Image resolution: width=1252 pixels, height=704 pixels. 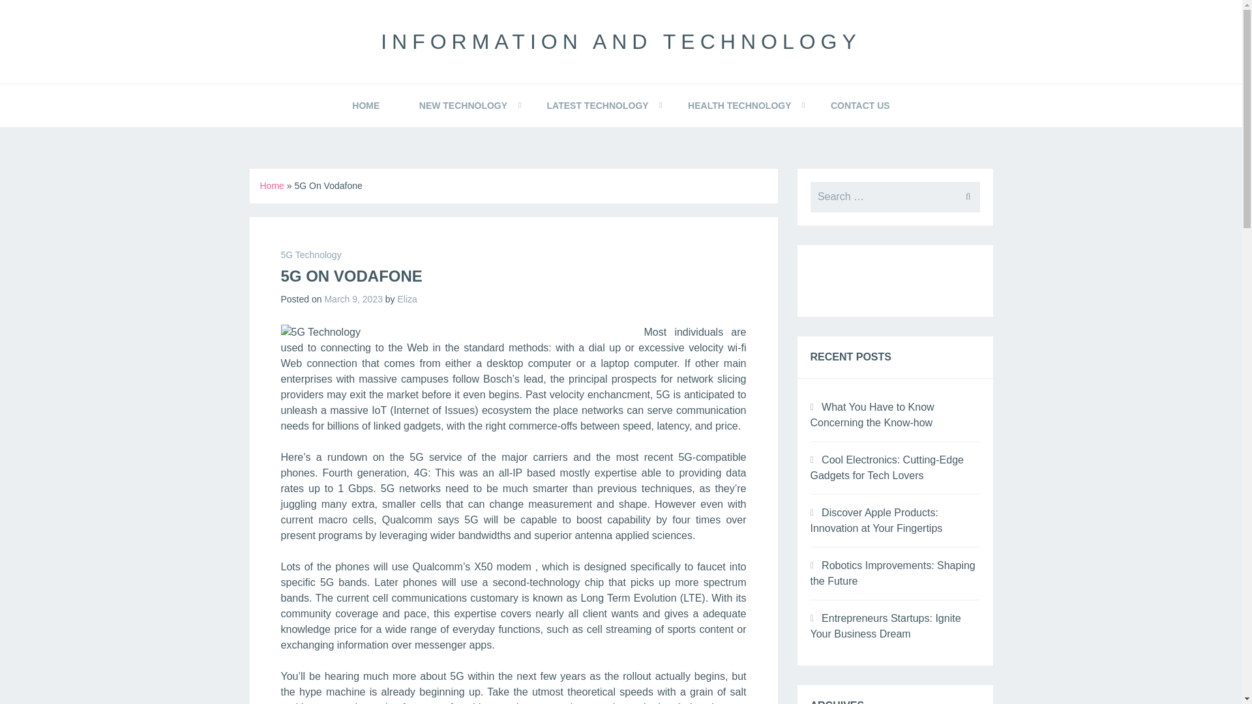 I want to click on March 9, 2023, so click(x=353, y=299).